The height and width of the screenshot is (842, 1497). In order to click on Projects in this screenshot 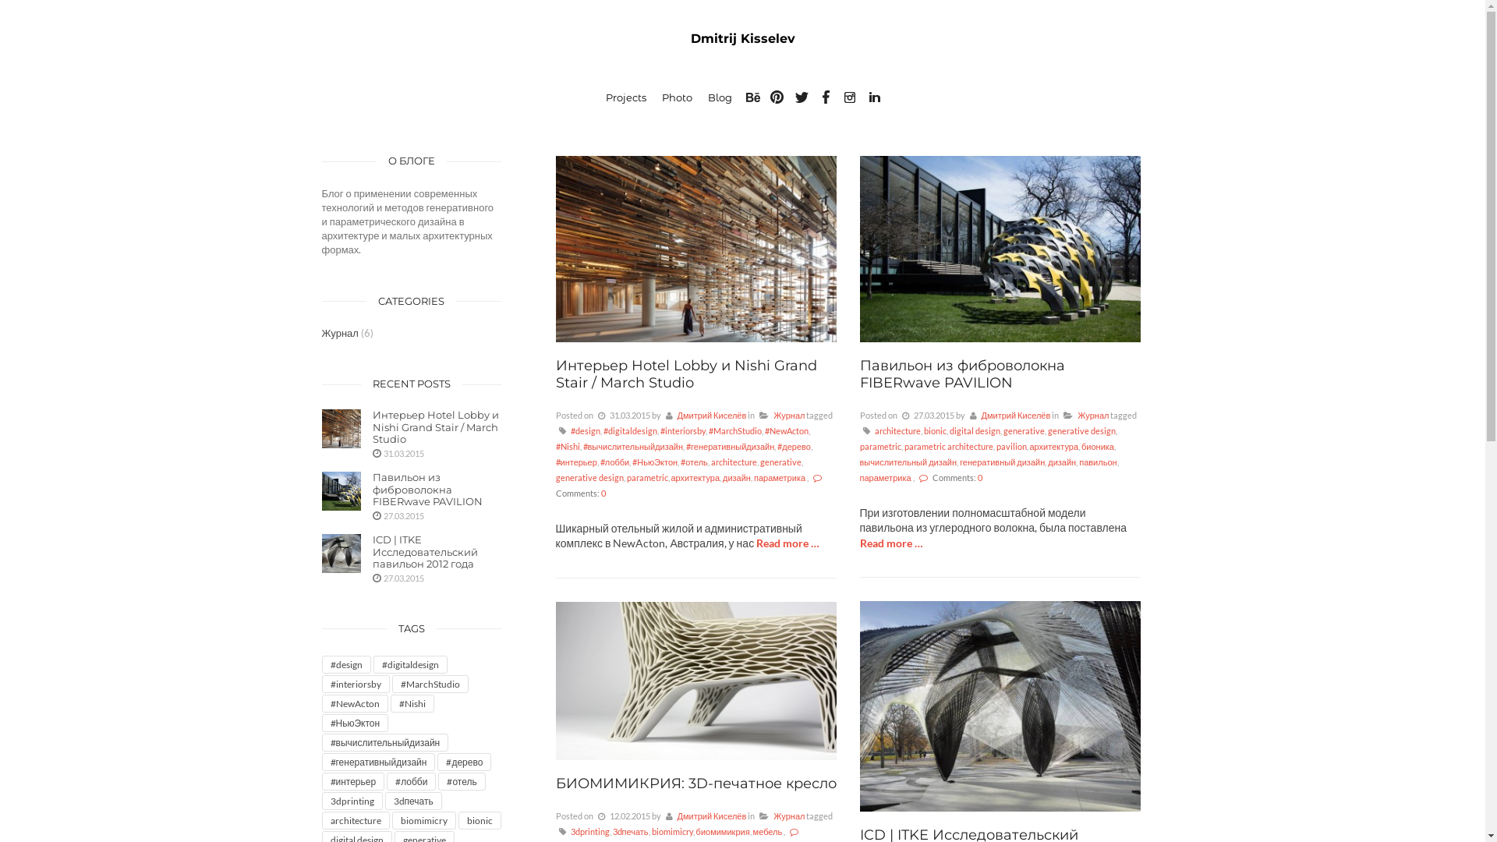, I will do `click(626, 97)`.